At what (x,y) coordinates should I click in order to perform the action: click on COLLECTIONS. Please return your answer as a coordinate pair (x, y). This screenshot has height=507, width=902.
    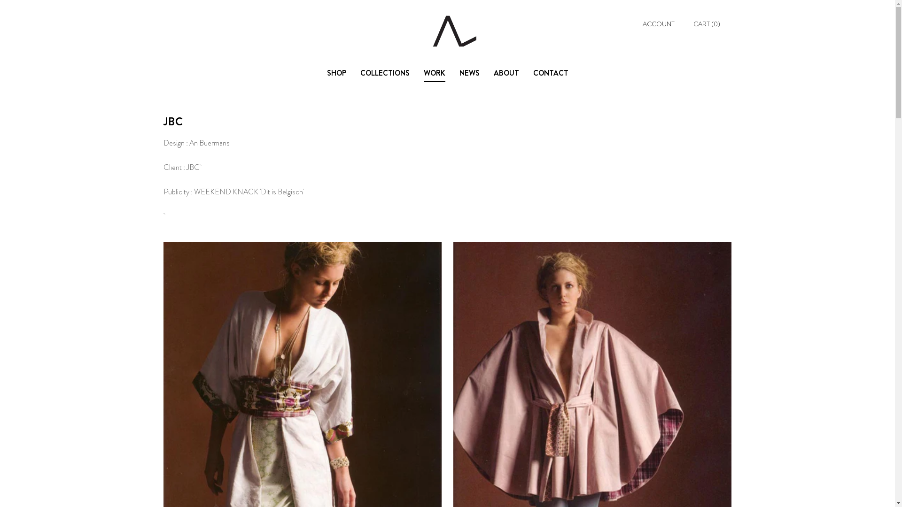
    Looking at the image, I should click on (384, 73).